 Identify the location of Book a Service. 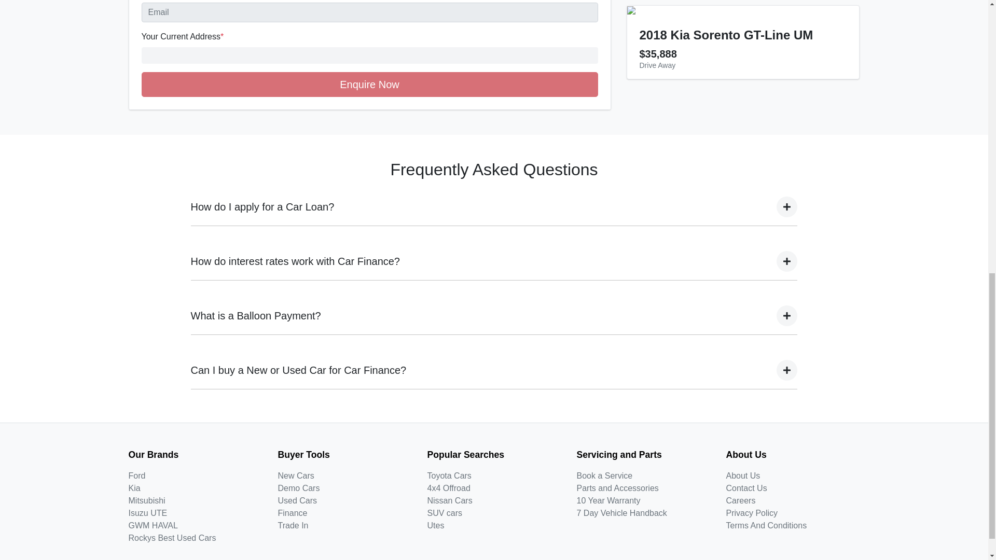
(604, 475).